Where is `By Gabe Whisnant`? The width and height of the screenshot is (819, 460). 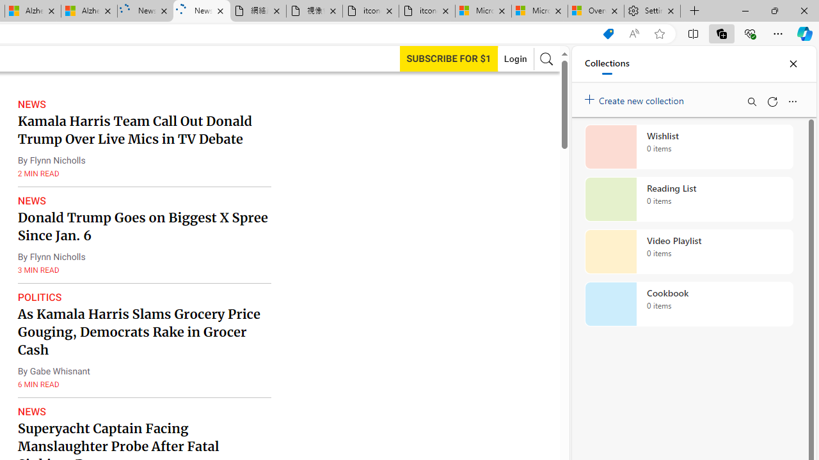
By Gabe Whisnant is located at coordinates (53, 371).